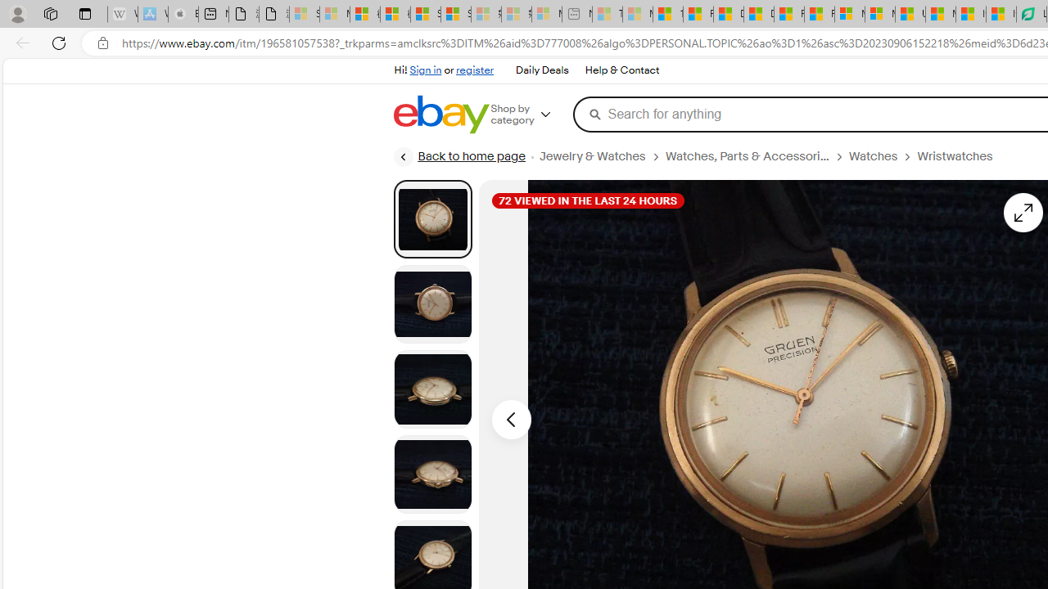 This screenshot has width=1048, height=589. What do you see at coordinates (698, 15) in the screenshot?
I see `Food and Drink - MSN` at bounding box center [698, 15].